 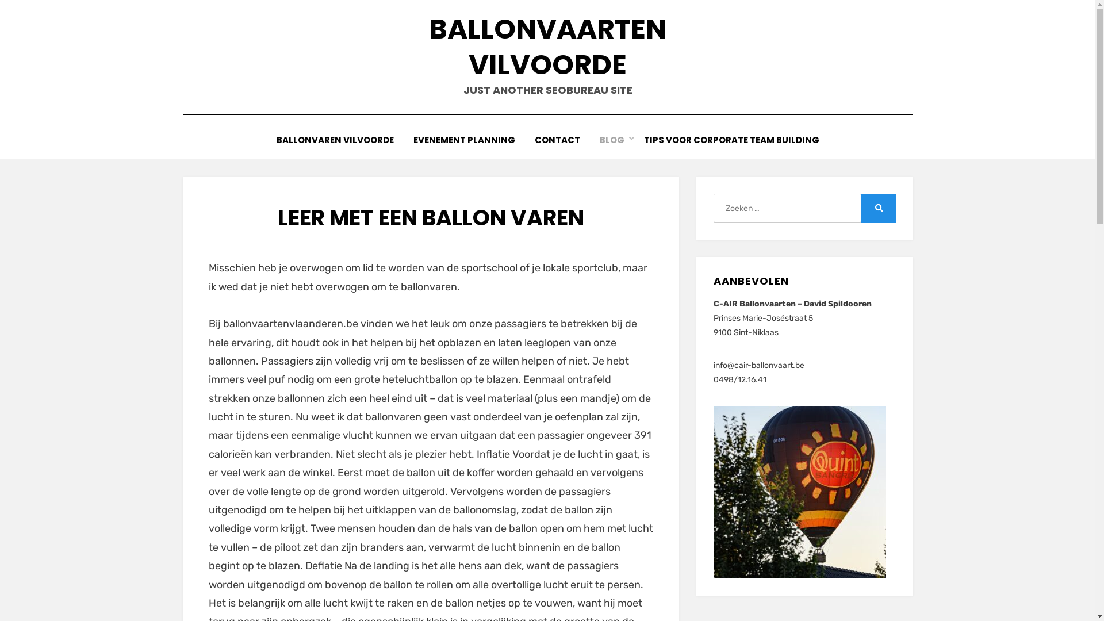 What do you see at coordinates (731, 140) in the screenshot?
I see `TIPS VOOR CORPORATE TEAM BUILDING` at bounding box center [731, 140].